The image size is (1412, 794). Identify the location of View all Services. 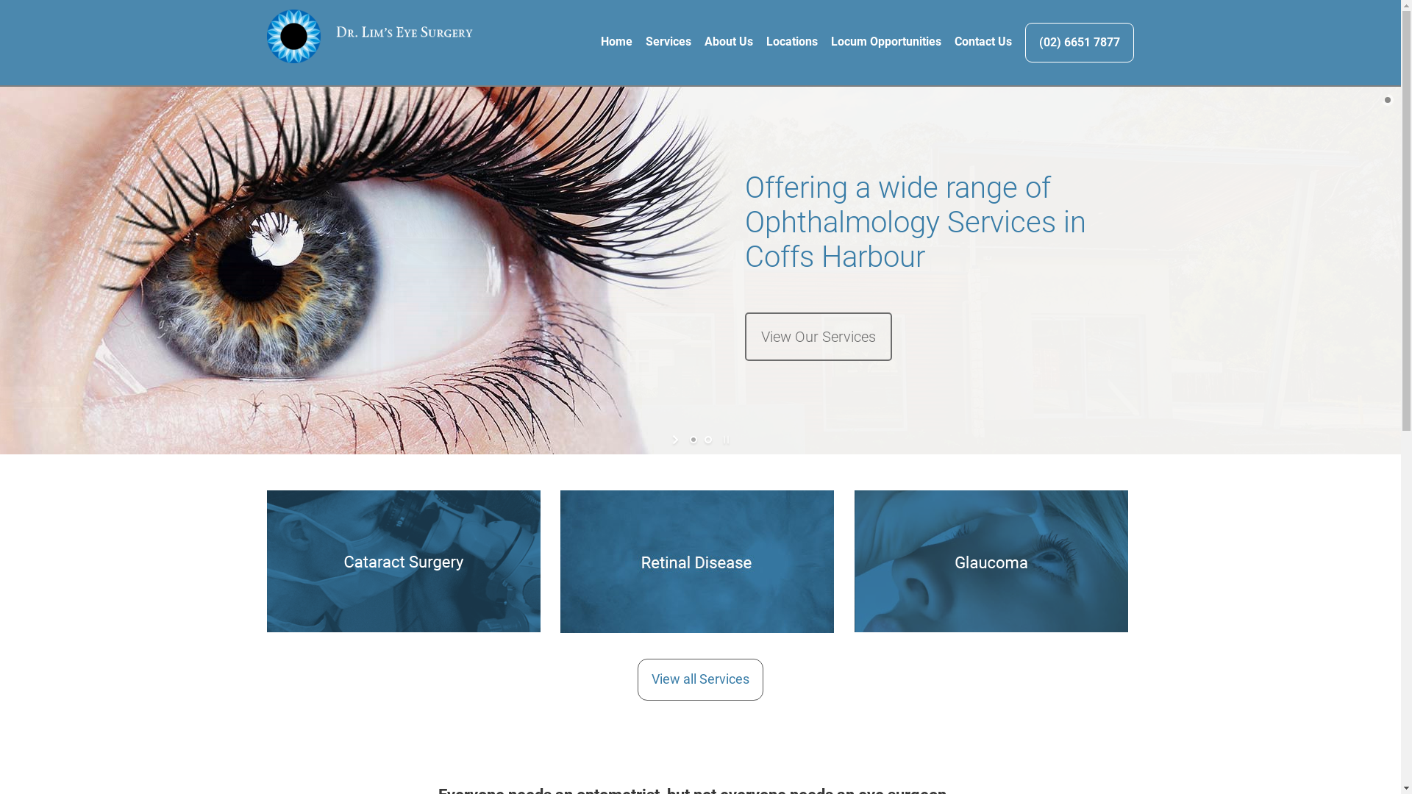
(700, 679).